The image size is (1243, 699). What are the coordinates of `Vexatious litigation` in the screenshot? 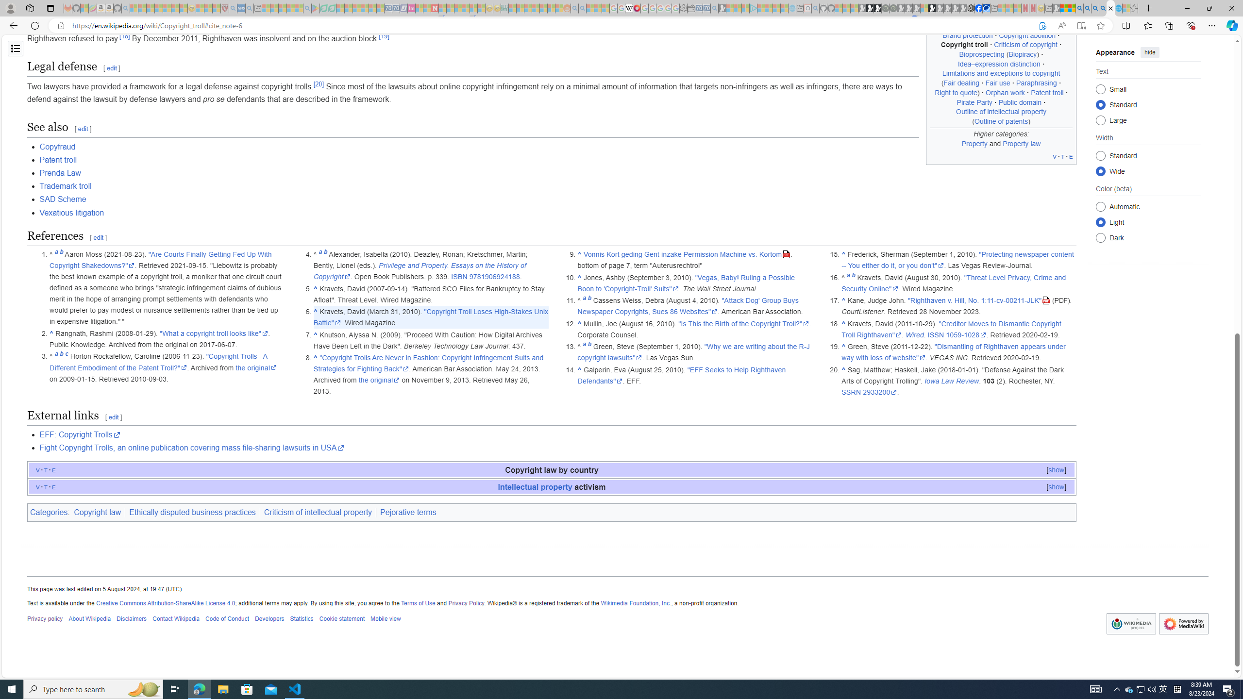 It's located at (557, 213).